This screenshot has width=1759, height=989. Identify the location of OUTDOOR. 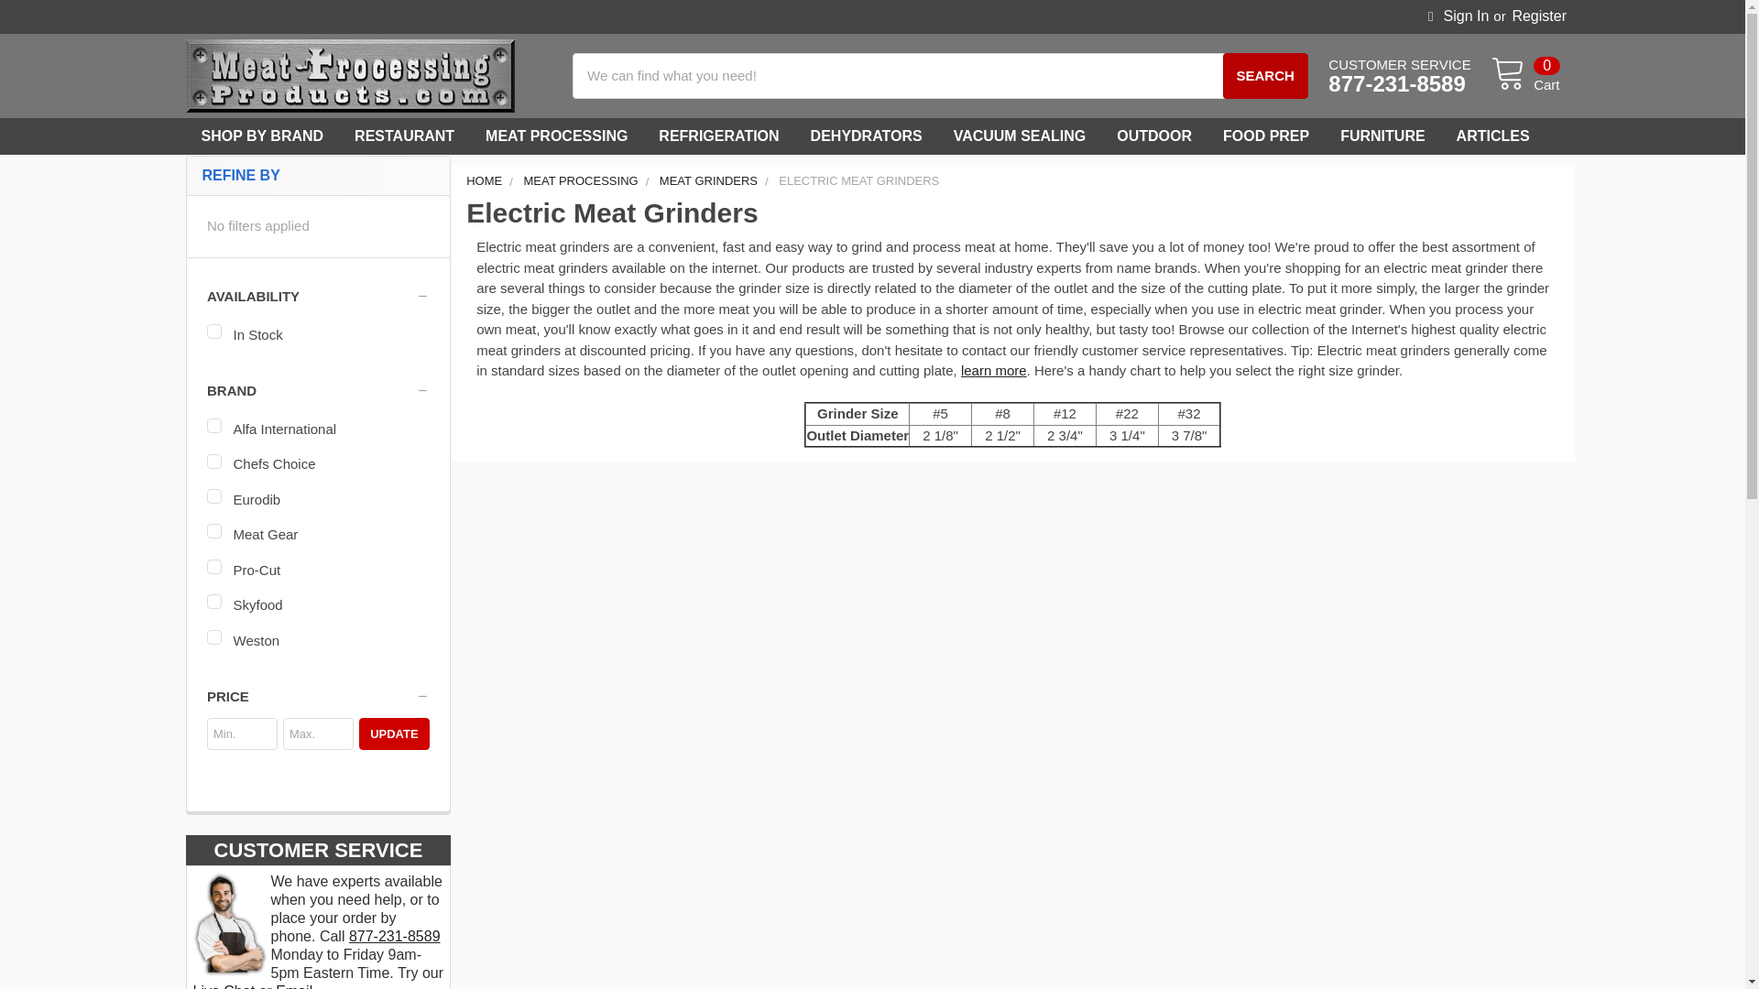
(1153, 136).